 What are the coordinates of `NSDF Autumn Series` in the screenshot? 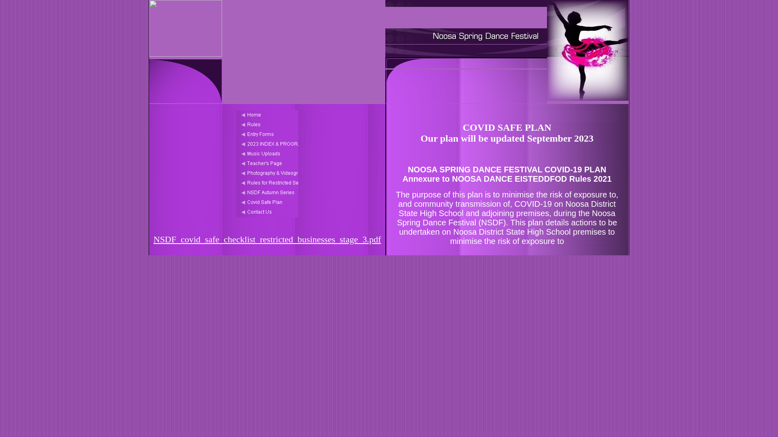 It's located at (267, 193).